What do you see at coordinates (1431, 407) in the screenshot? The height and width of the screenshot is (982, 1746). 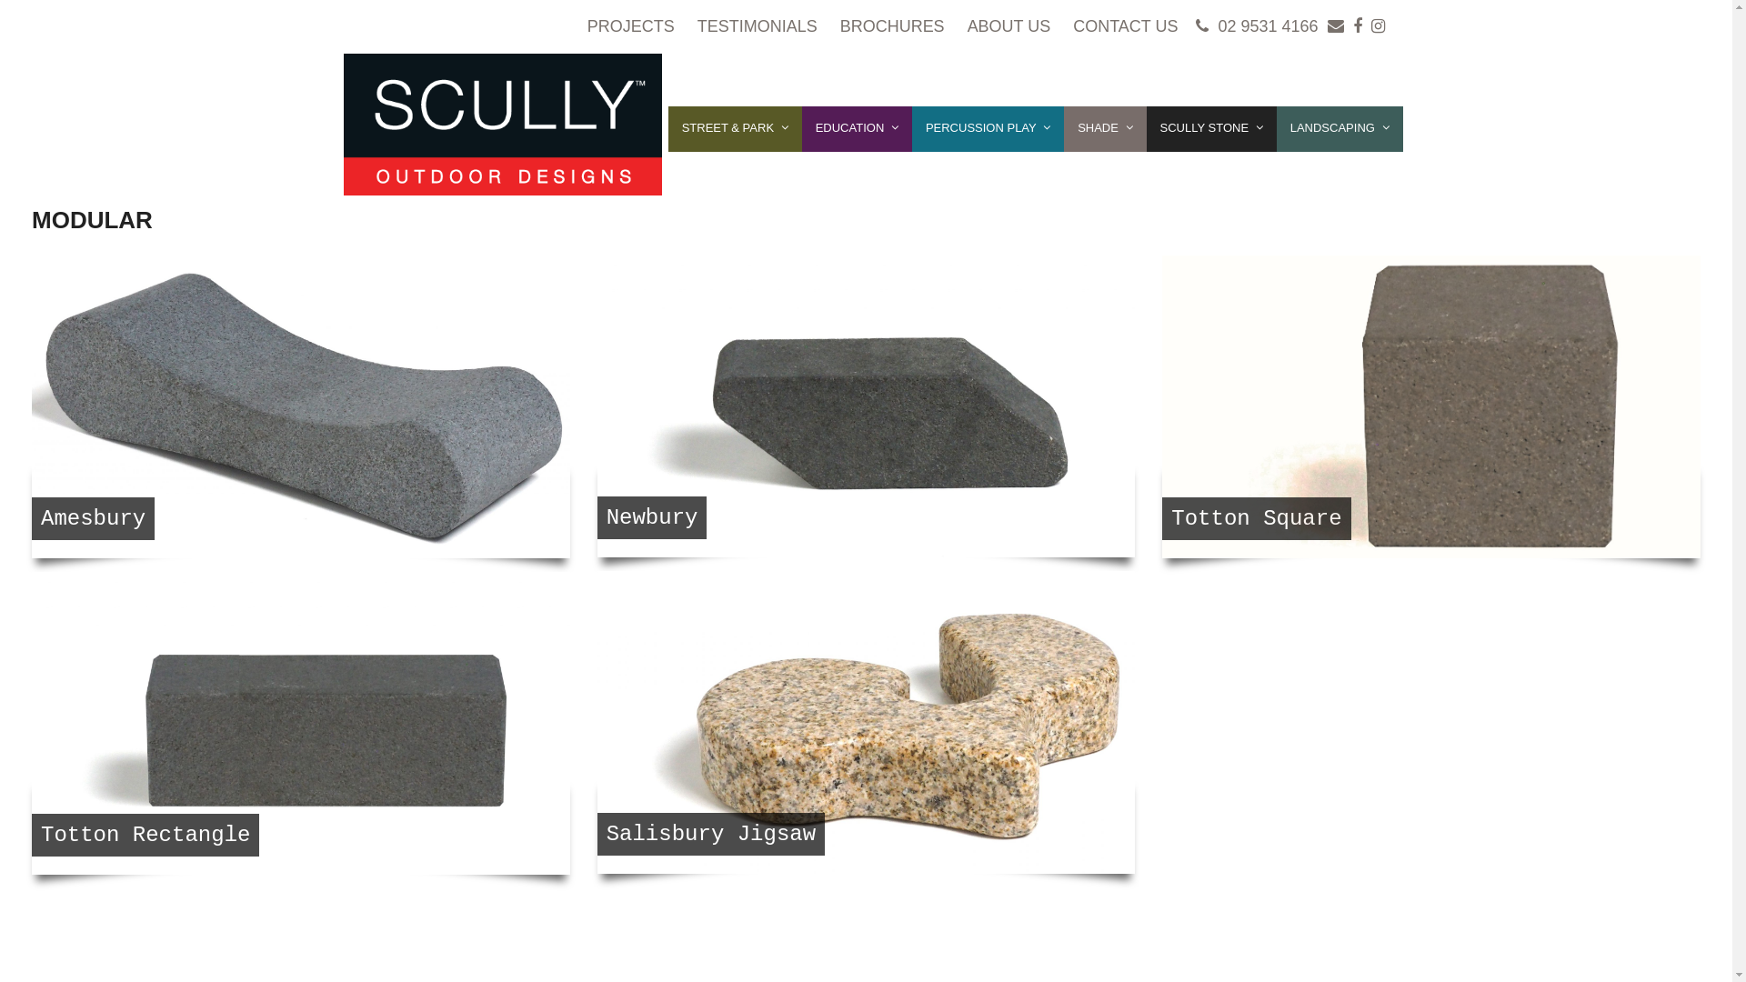 I see `Totton Square` at bounding box center [1431, 407].